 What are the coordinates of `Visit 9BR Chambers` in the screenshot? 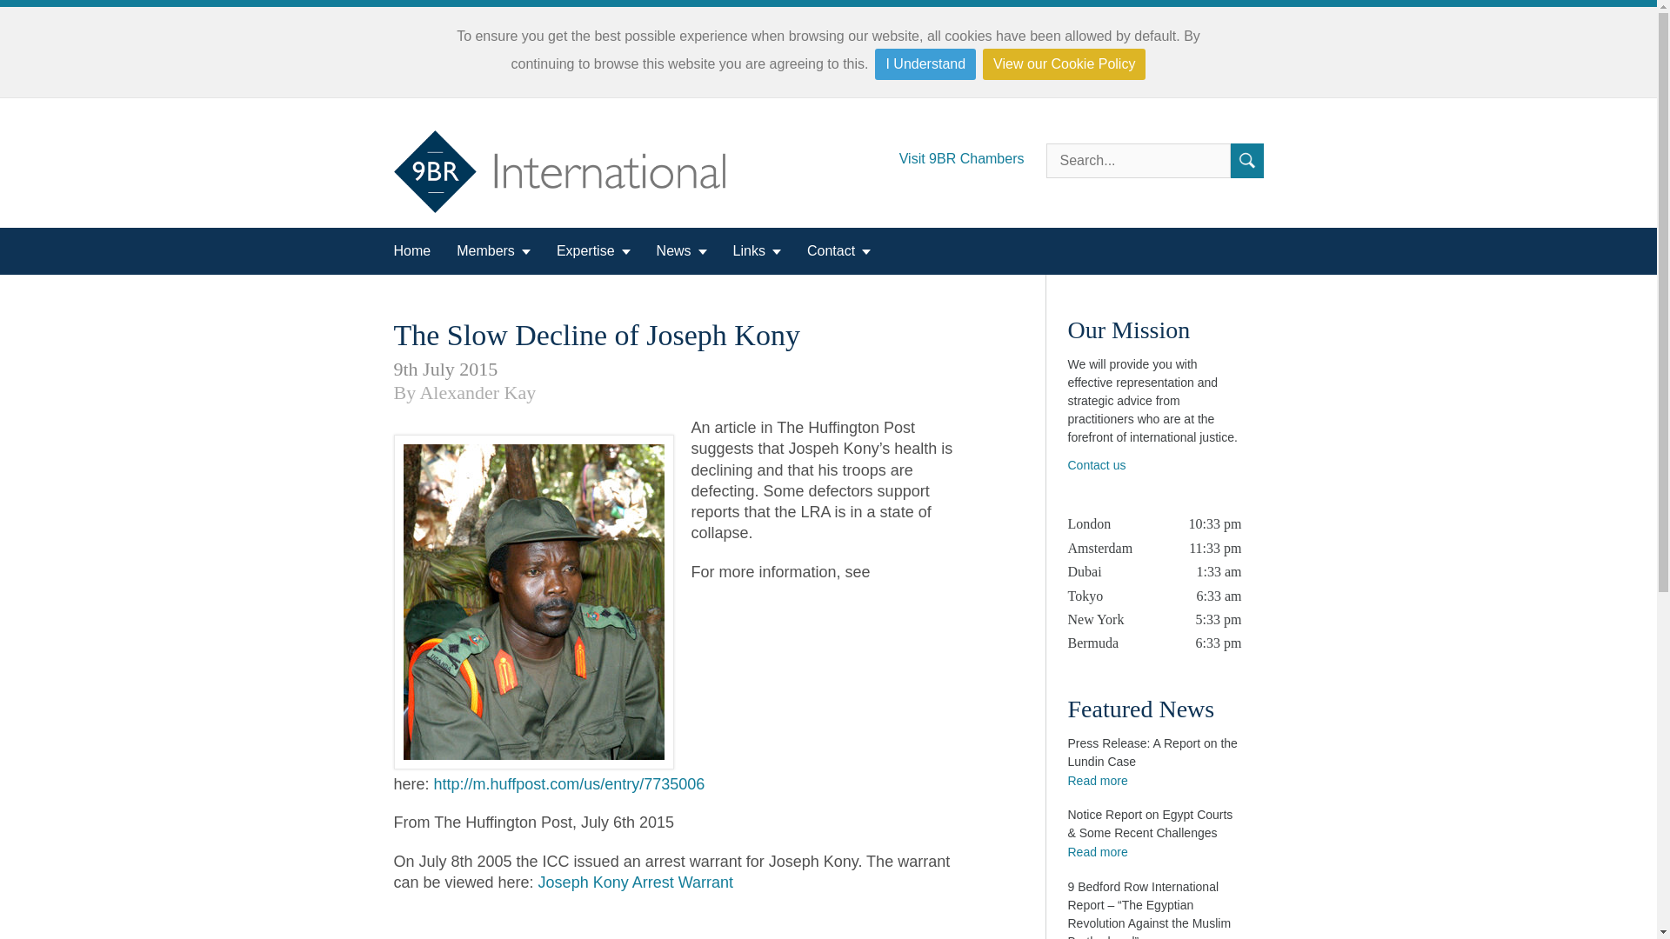 It's located at (972, 153).